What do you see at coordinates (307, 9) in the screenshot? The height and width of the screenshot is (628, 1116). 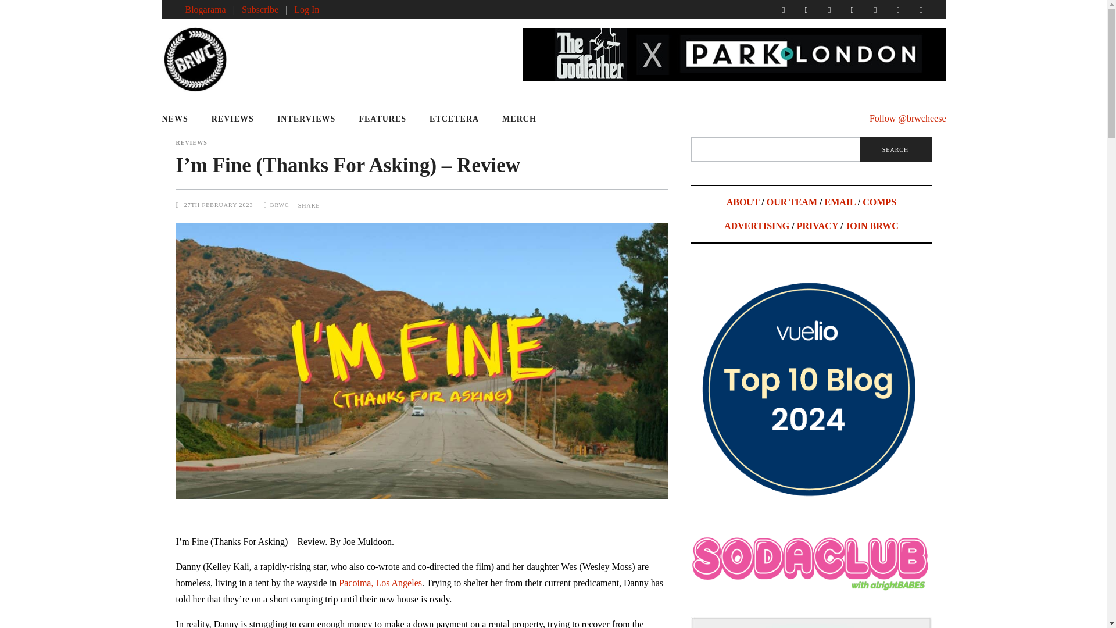 I see `Log In` at bounding box center [307, 9].